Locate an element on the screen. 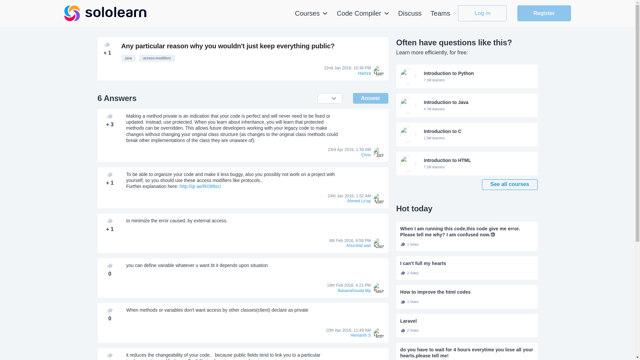 The width and height of the screenshot is (640, 360). I can't full my hearts is located at coordinates (311, 13).